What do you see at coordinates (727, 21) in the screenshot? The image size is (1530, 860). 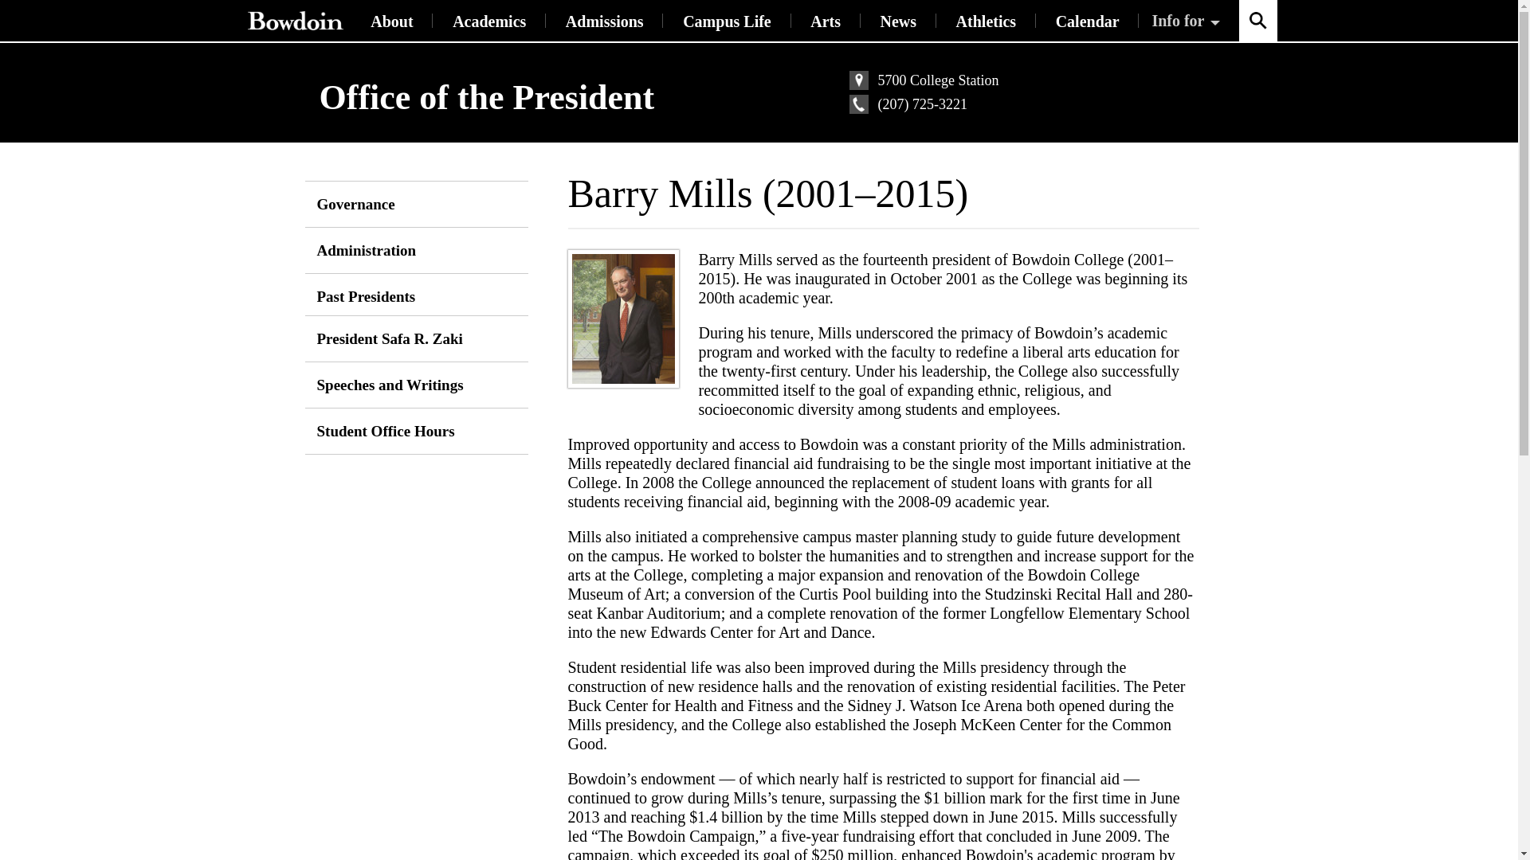 I see `Campus Life` at bounding box center [727, 21].